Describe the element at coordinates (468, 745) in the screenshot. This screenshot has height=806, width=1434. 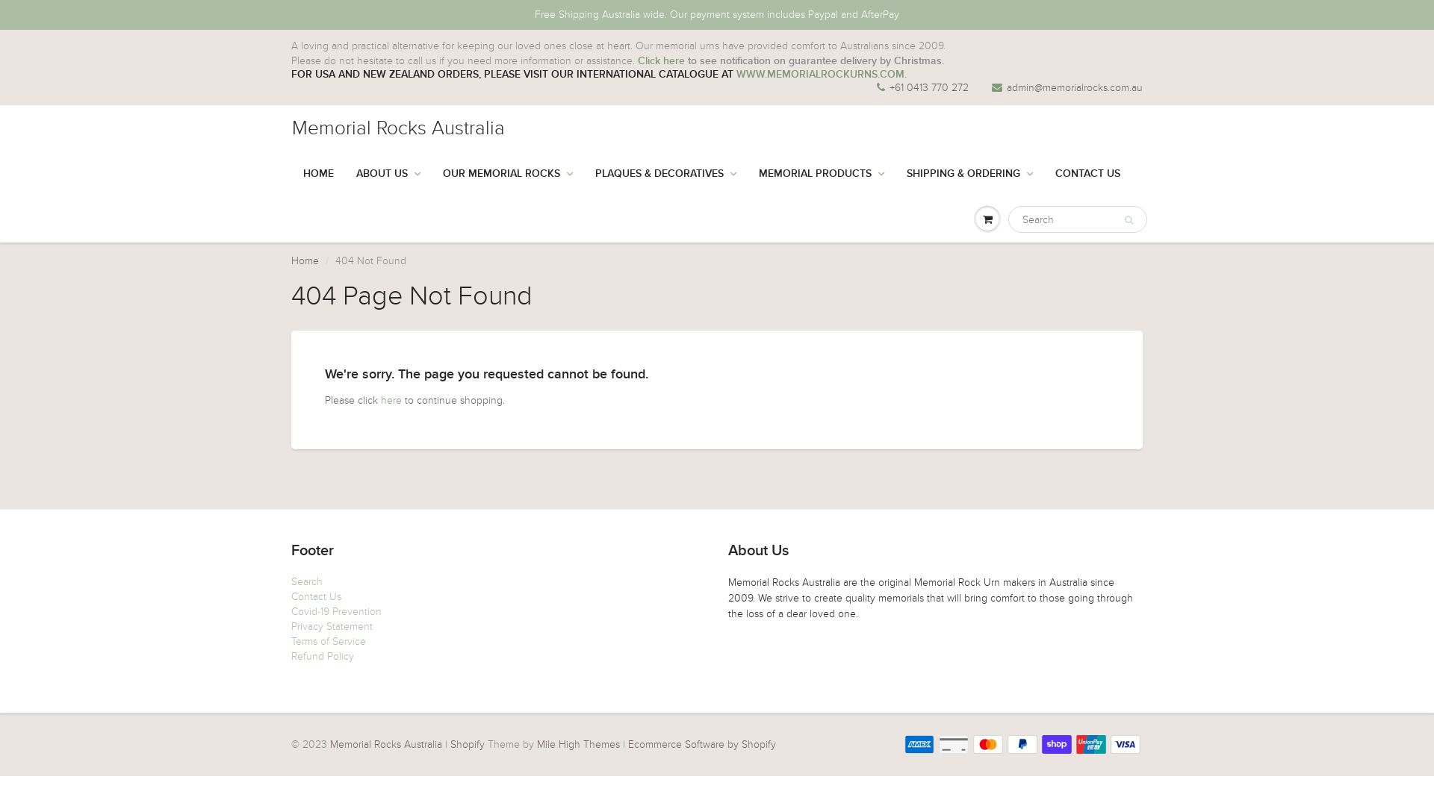
I see `Shopify` at that location.